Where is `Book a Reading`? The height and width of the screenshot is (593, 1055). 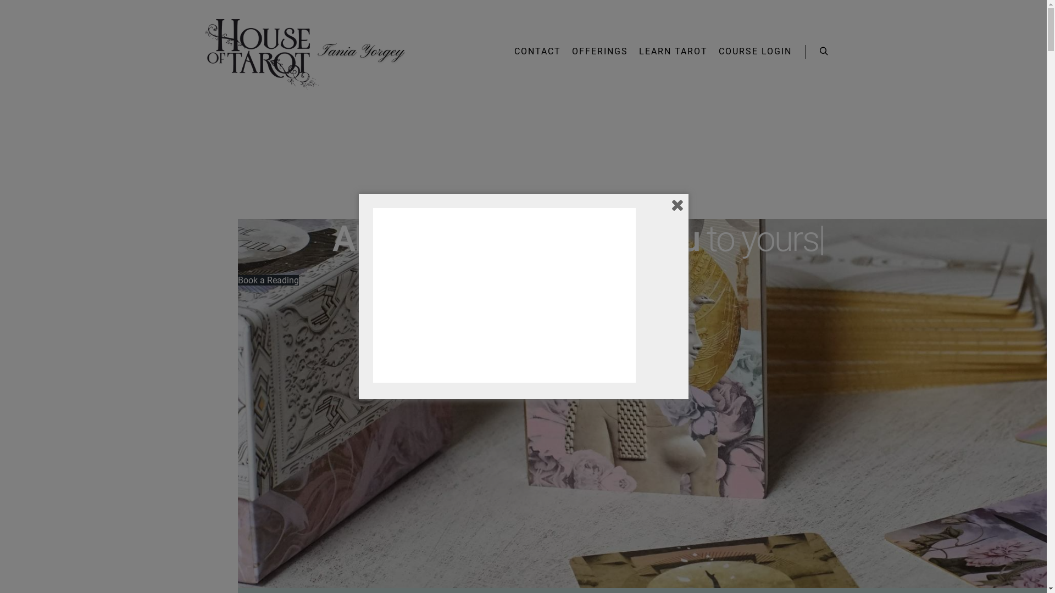
Book a Reading is located at coordinates (268, 280).